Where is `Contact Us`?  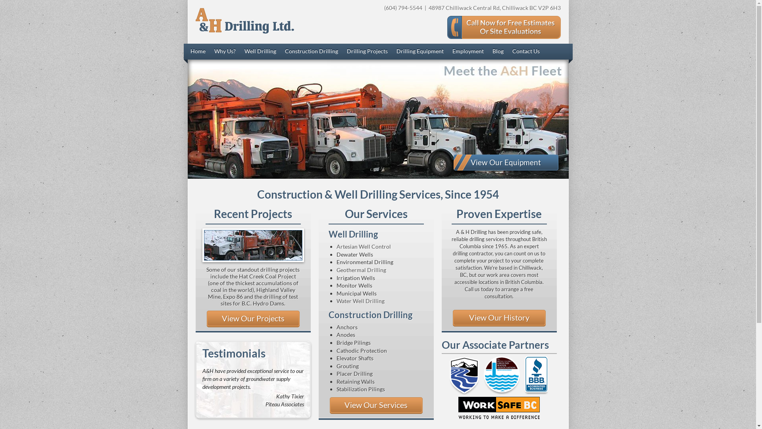
Contact Us is located at coordinates (525, 52).